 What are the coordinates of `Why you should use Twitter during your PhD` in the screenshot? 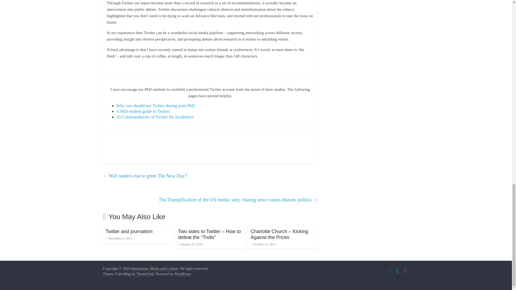 It's located at (155, 105).